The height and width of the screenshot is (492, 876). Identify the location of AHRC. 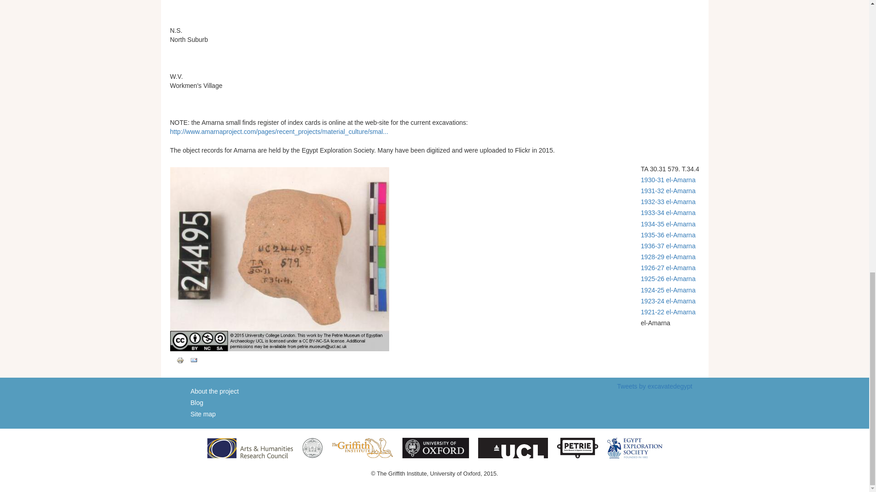
(250, 448).